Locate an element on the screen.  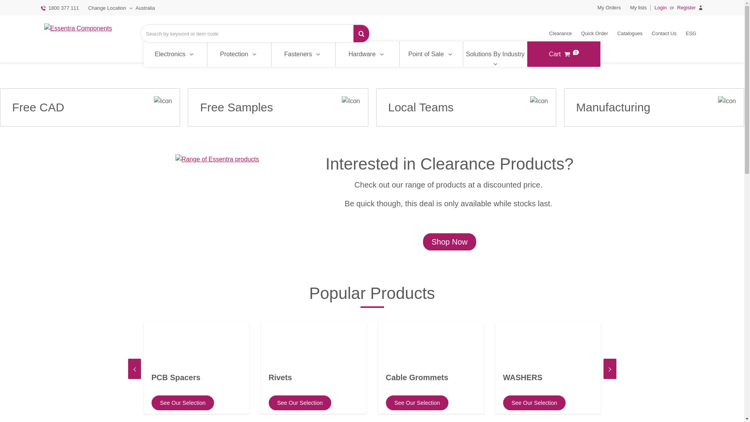
Next is located at coordinates (609, 369).